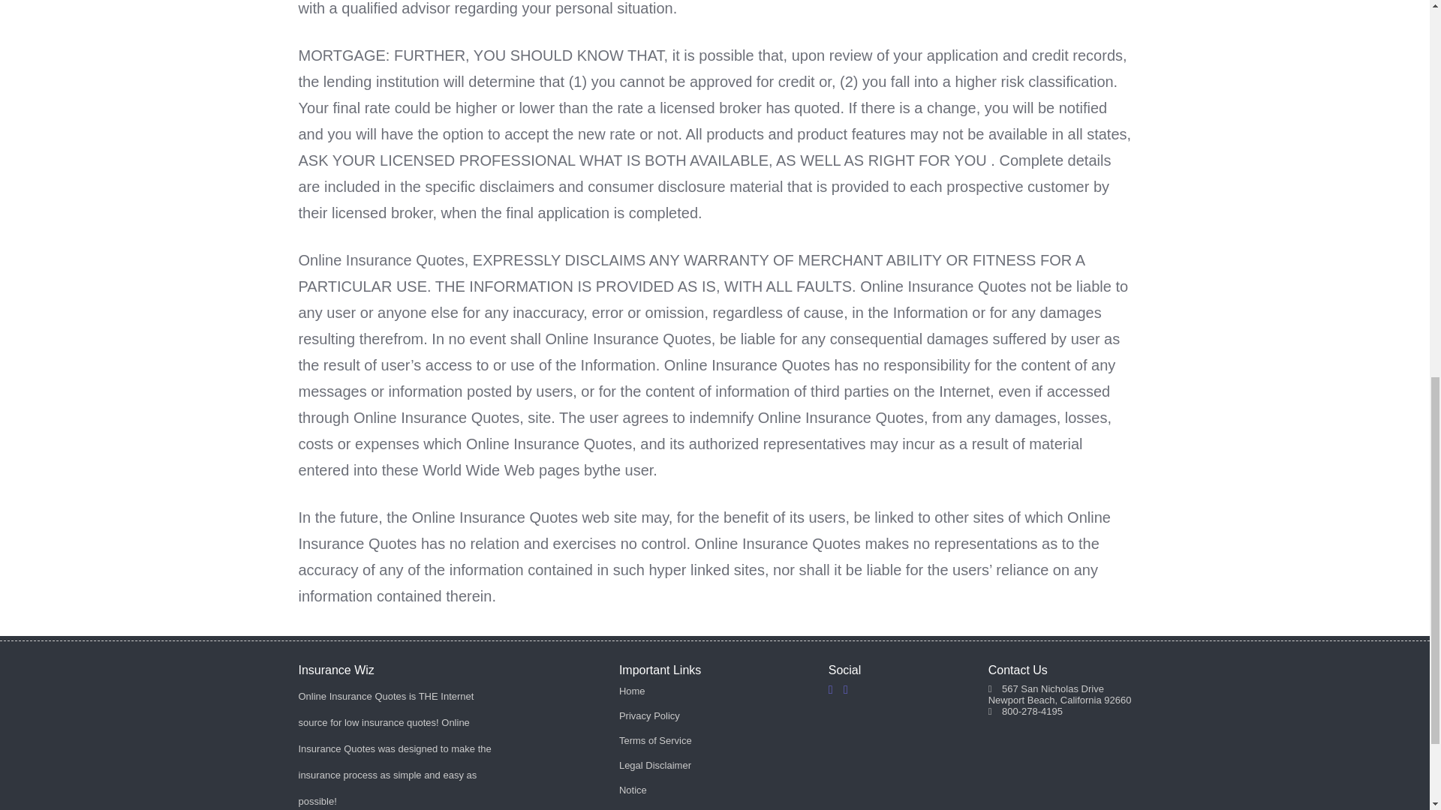  I want to click on Insurance Wiz, so click(395, 670).